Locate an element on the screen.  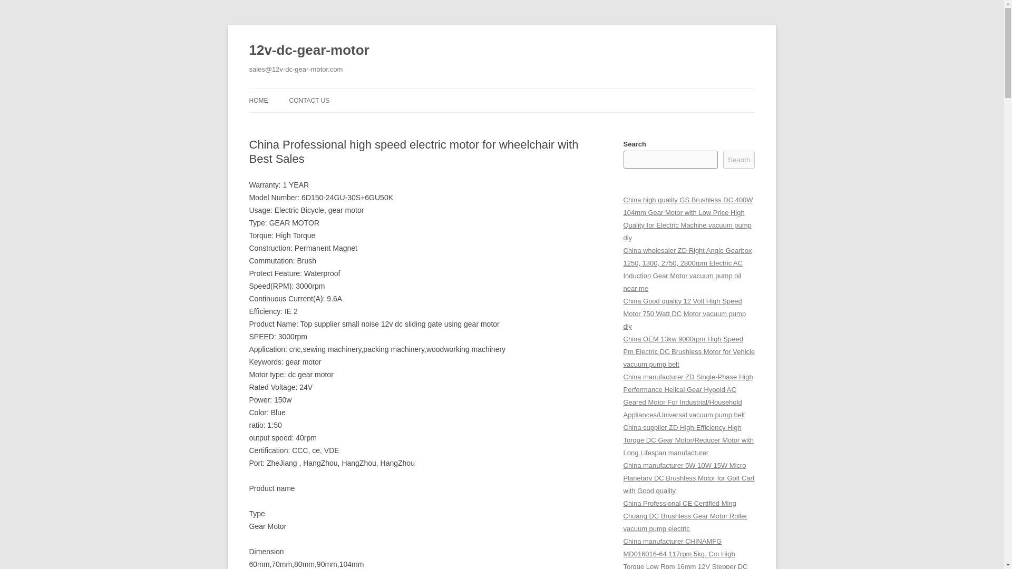
CONTACT US is located at coordinates (309, 100).